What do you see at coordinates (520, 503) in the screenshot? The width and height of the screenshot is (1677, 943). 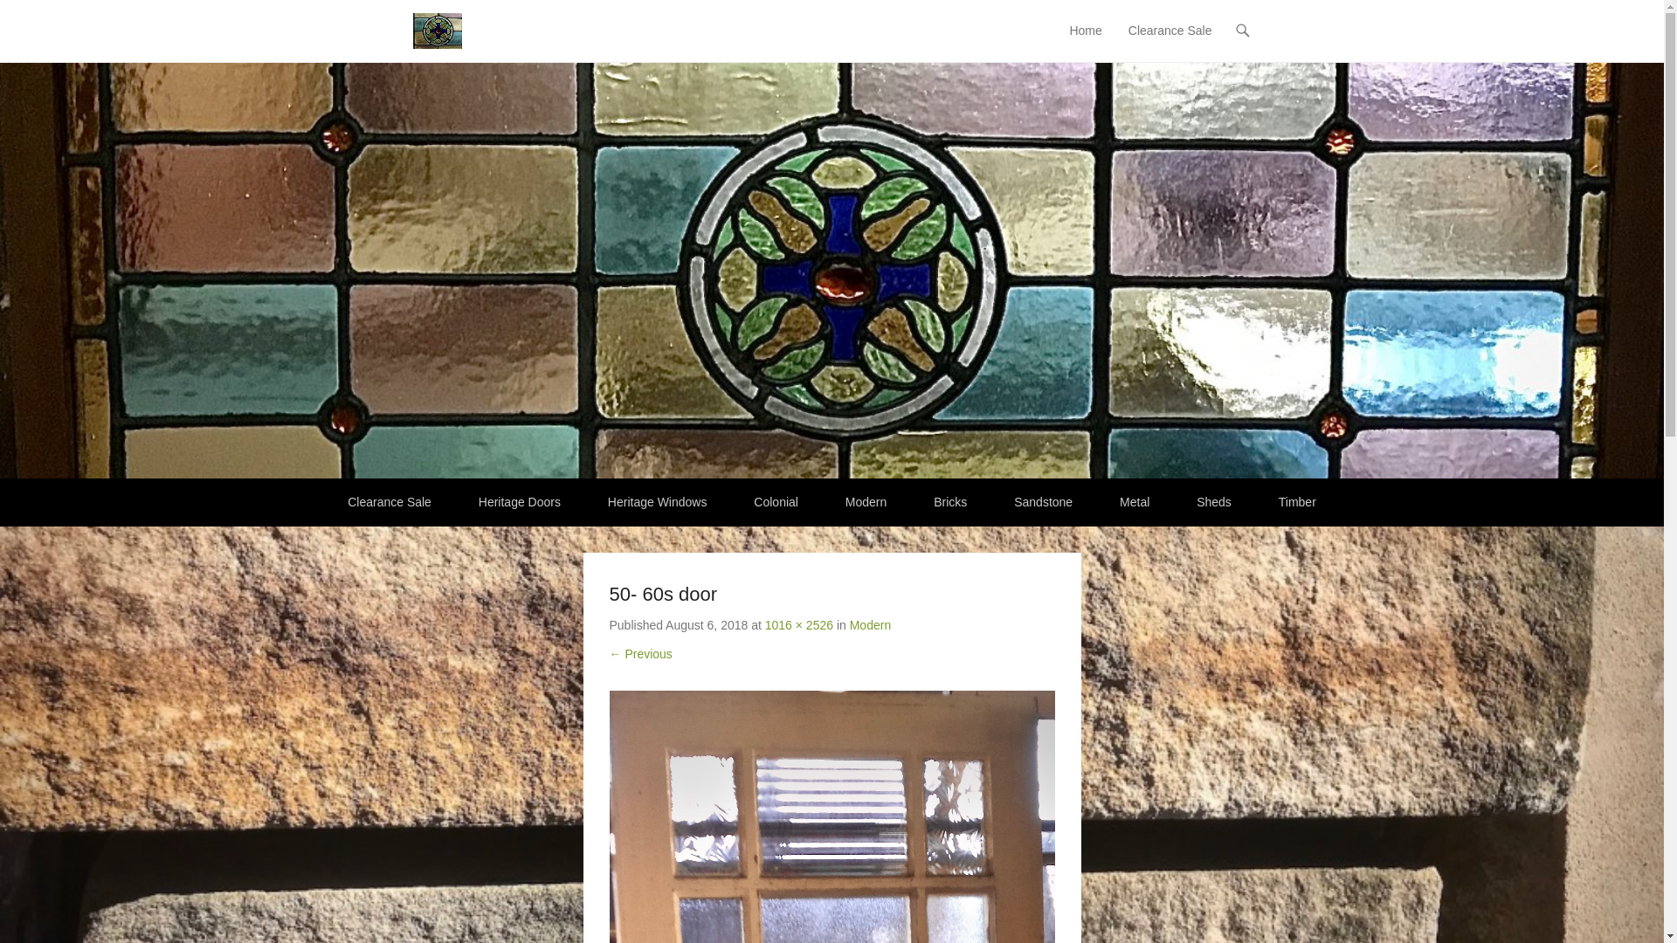 I see `Heritage Doors` at bounding box center [520, 503].